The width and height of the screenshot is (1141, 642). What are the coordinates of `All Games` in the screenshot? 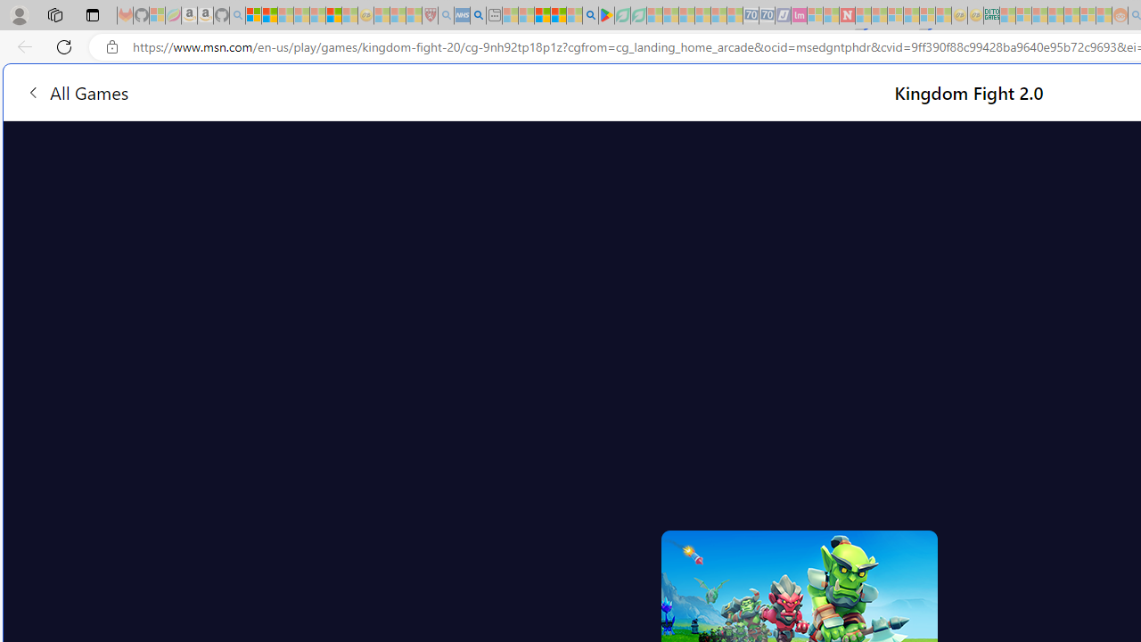 It's located at (339, 91).